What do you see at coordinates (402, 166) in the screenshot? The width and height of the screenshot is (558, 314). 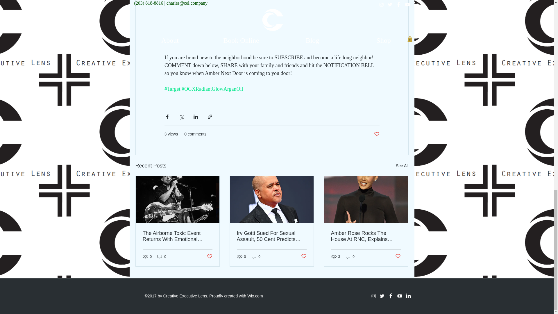 I see `See All` at bounding box center [402, 166].